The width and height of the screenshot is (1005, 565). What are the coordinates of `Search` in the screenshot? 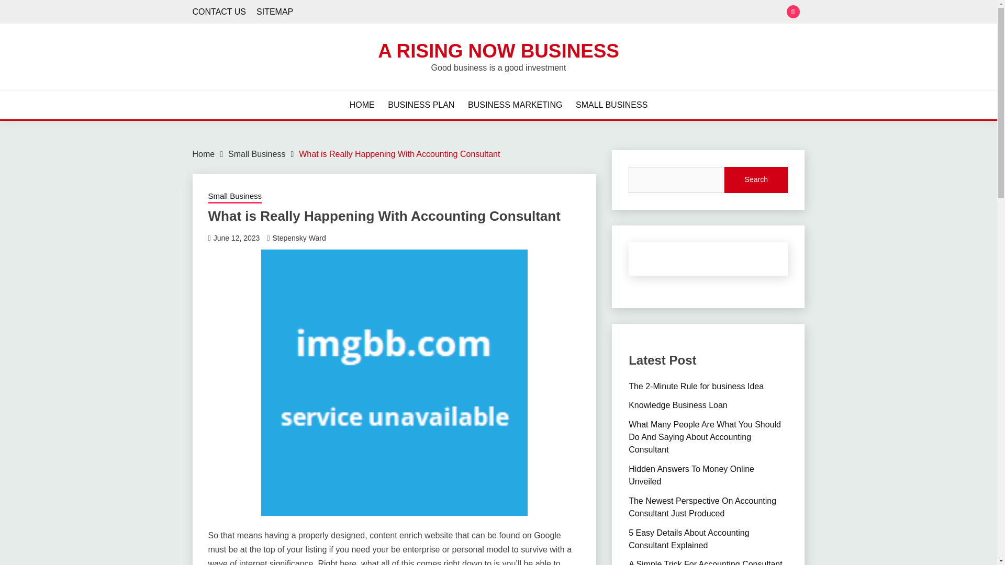 It's located at (756, 180).